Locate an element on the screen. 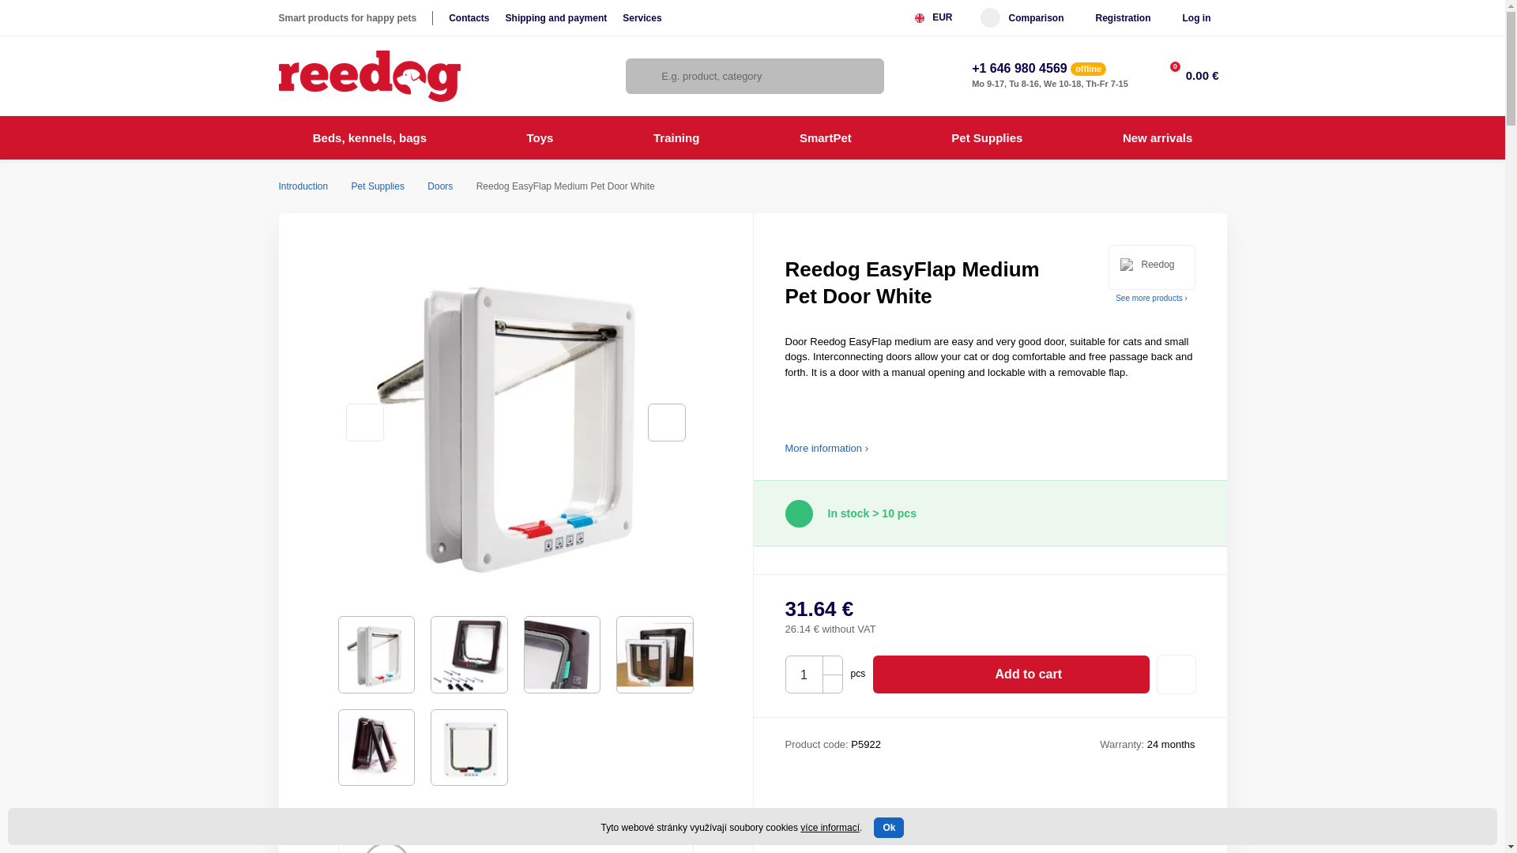  Beds, kennels, bags is located at coordinates (369, 137).